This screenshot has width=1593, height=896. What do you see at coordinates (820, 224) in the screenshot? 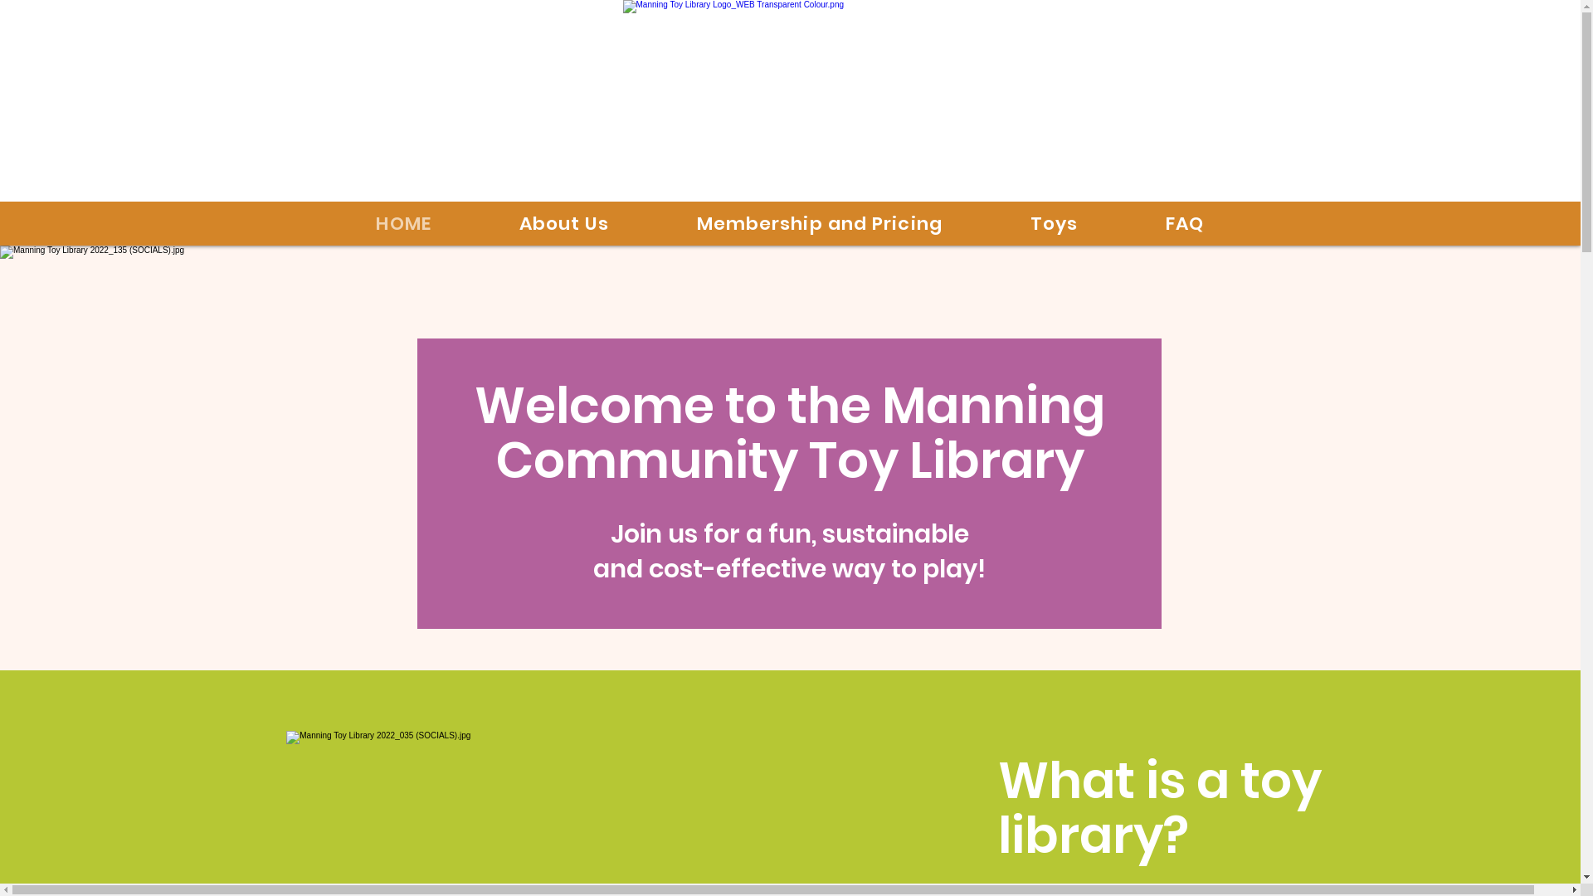
I see `Membership and Pricing` at bounding box center [820, 224].